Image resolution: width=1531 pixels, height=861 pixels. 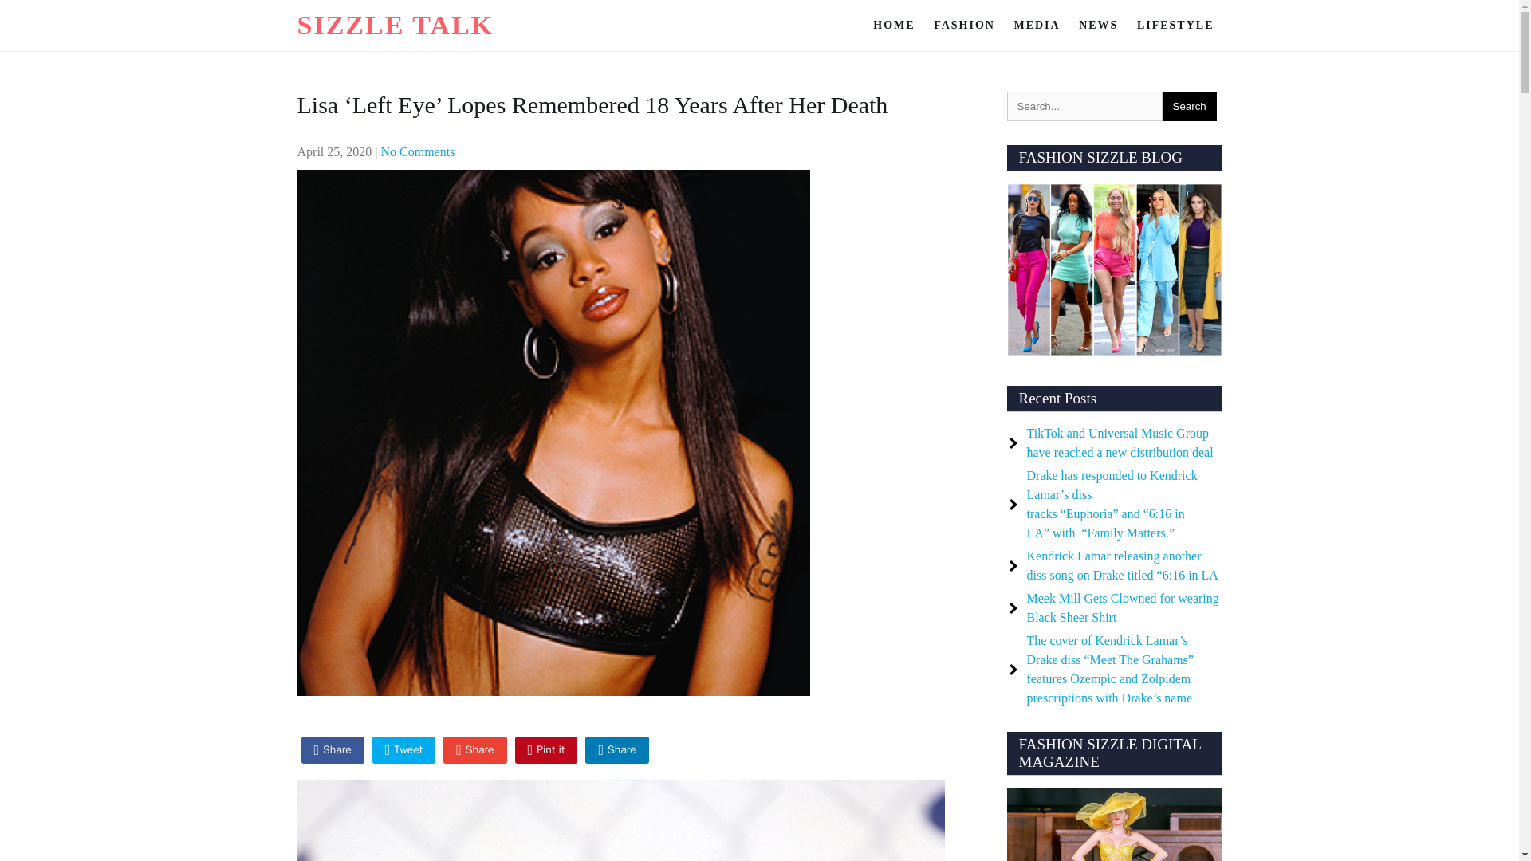 I want to click on Share, so click(x=616, y=749).